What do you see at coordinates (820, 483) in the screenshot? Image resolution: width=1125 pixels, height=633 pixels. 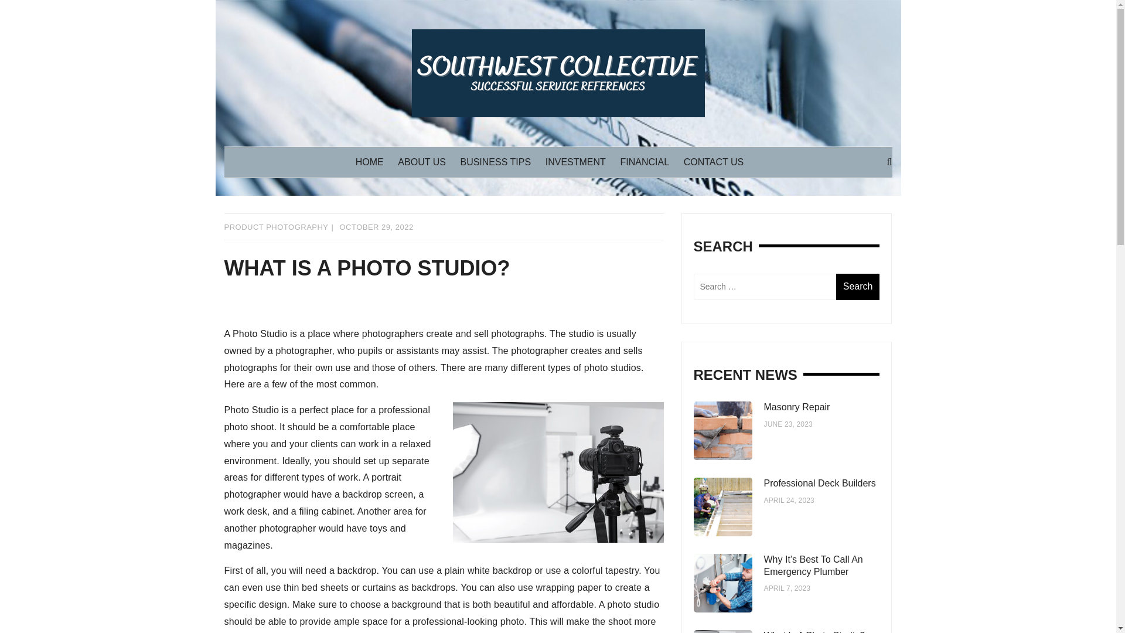 I see `Professional Deck Builders` at bounding box center [820, 483].